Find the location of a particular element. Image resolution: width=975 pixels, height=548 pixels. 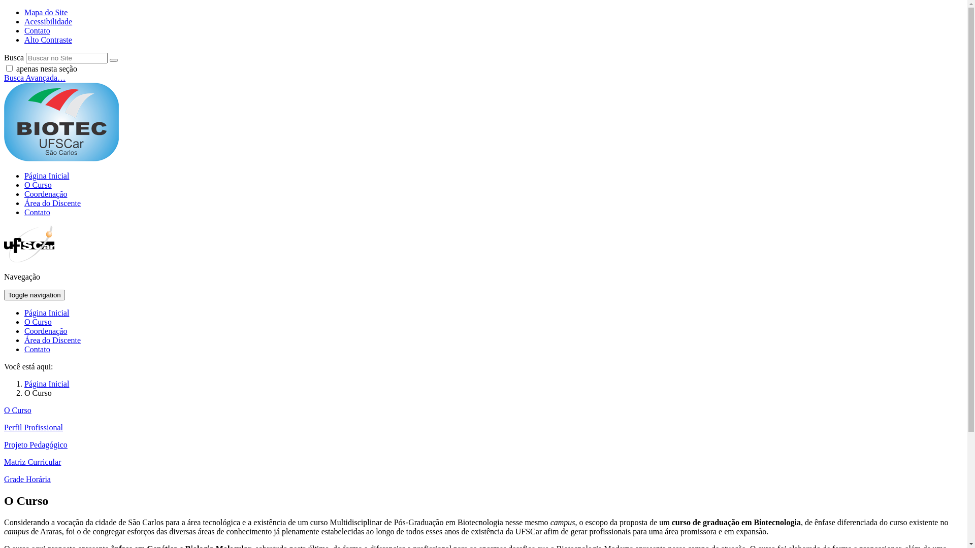

O Curso is located at coordinates (18, 410).